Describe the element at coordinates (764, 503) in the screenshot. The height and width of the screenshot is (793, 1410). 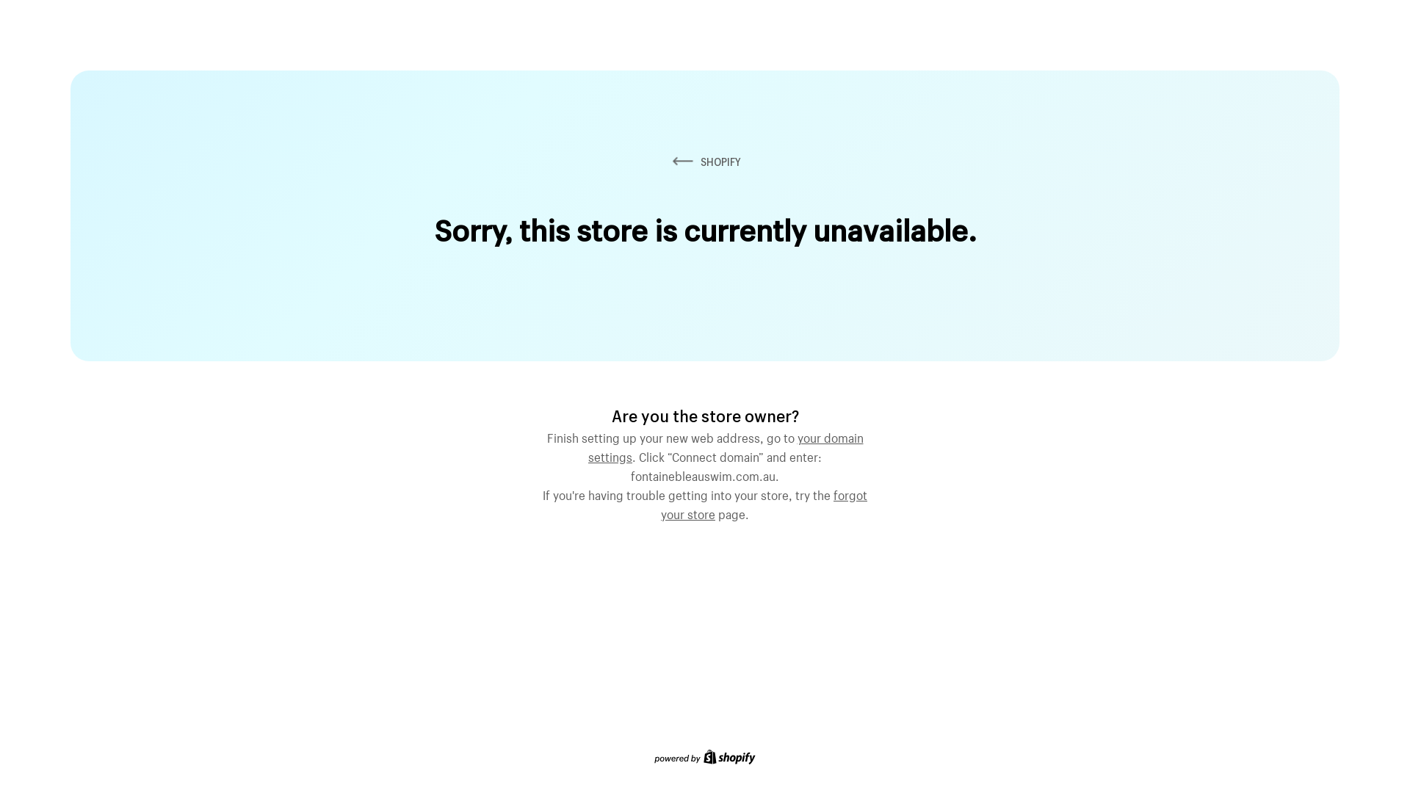
I see `forgot your store` at that location.